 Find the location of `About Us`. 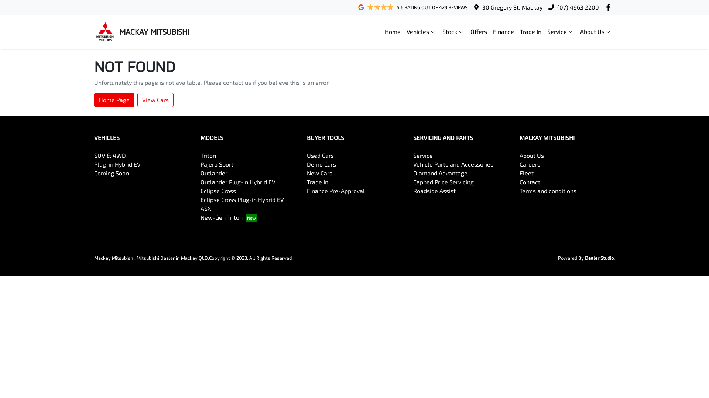

About Us is located at coordinates (532, 156).